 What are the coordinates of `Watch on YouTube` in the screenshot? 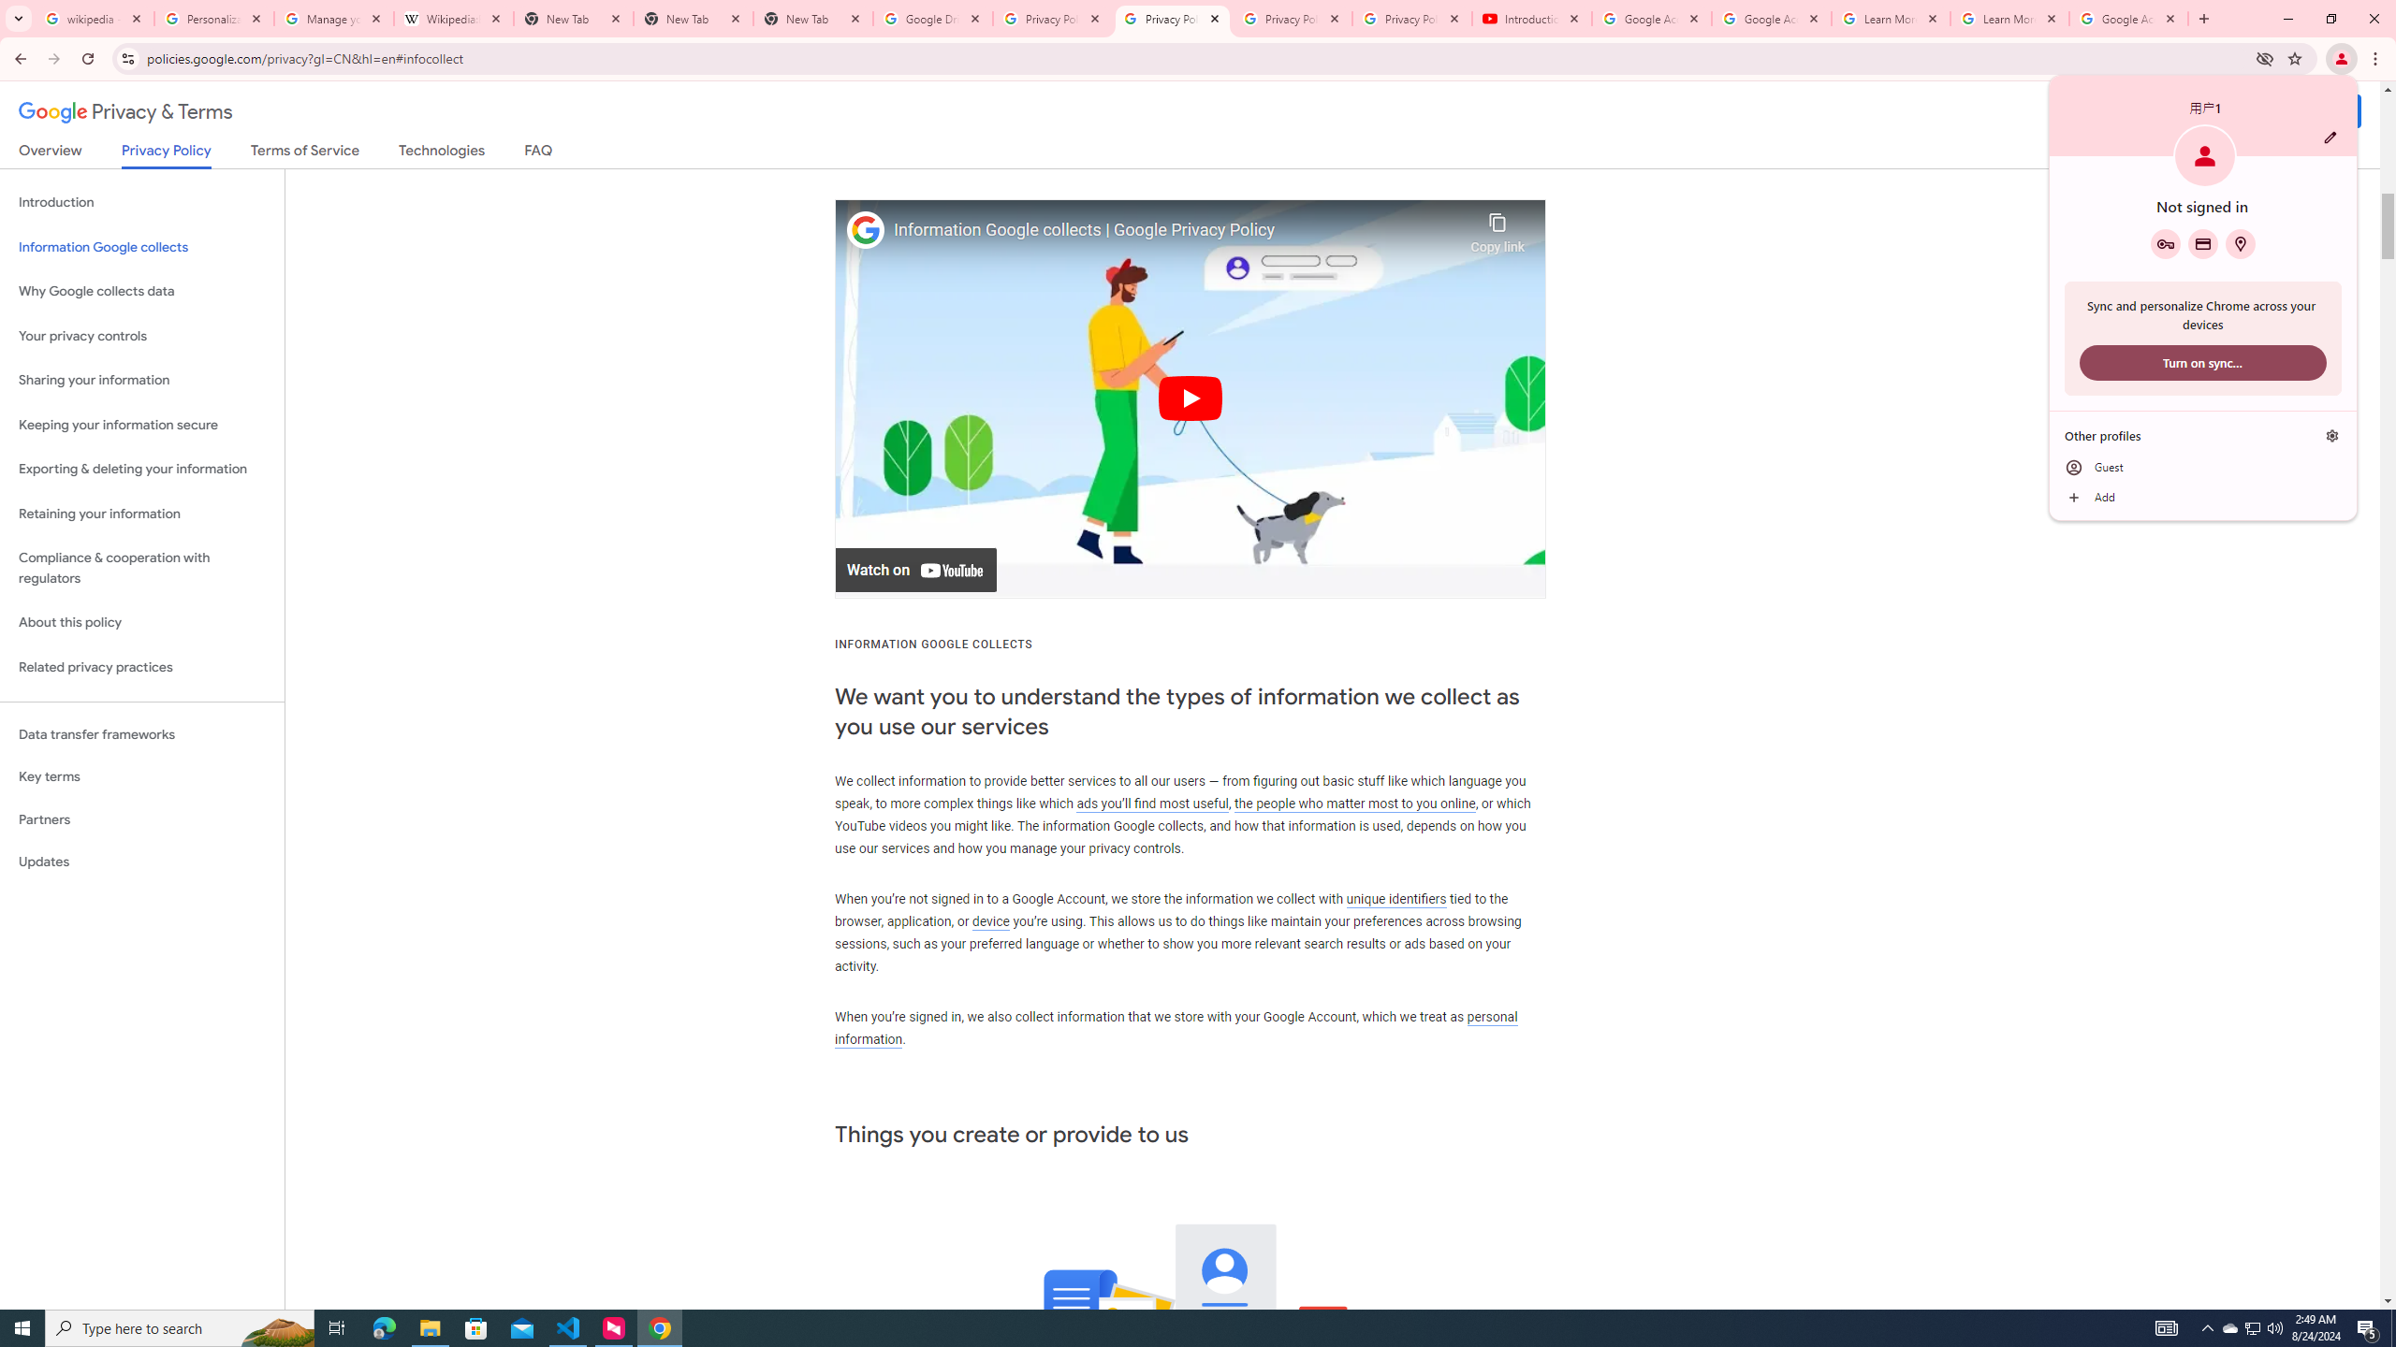 It's located at (915, 571).